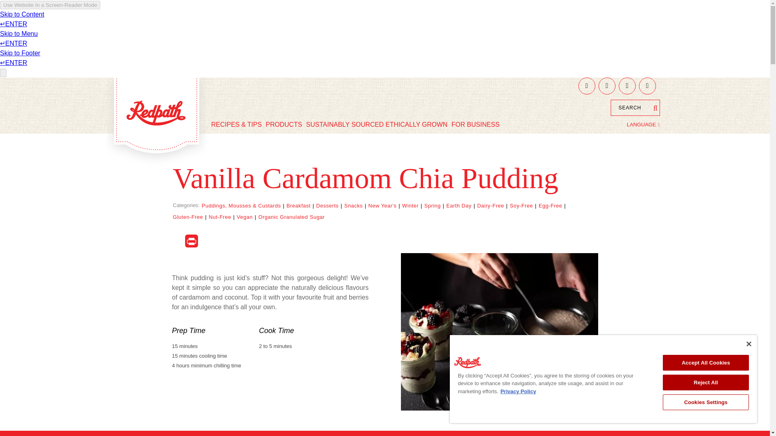  I want to click on Organic Granulated Sugar, so click(291, 217).